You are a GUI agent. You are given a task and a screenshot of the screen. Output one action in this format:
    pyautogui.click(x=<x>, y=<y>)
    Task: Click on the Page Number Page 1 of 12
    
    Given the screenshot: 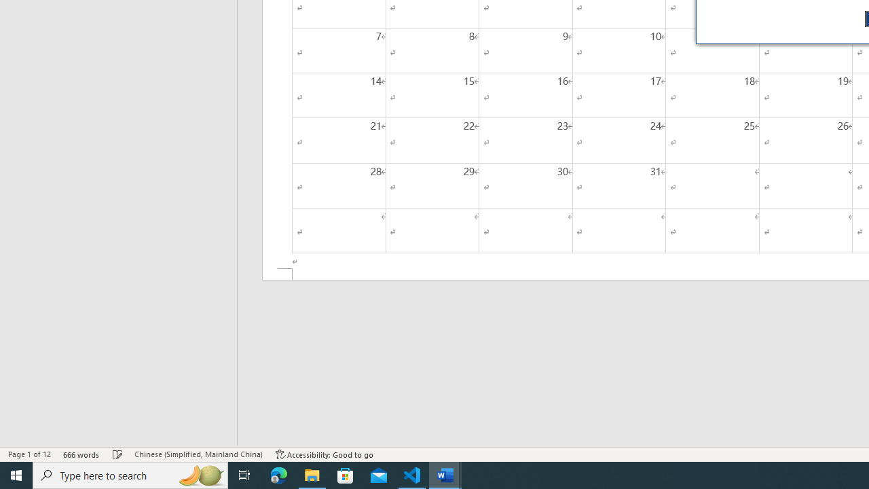 What is the action you would take?
    pyautogui.click(x=29, y=454)
    